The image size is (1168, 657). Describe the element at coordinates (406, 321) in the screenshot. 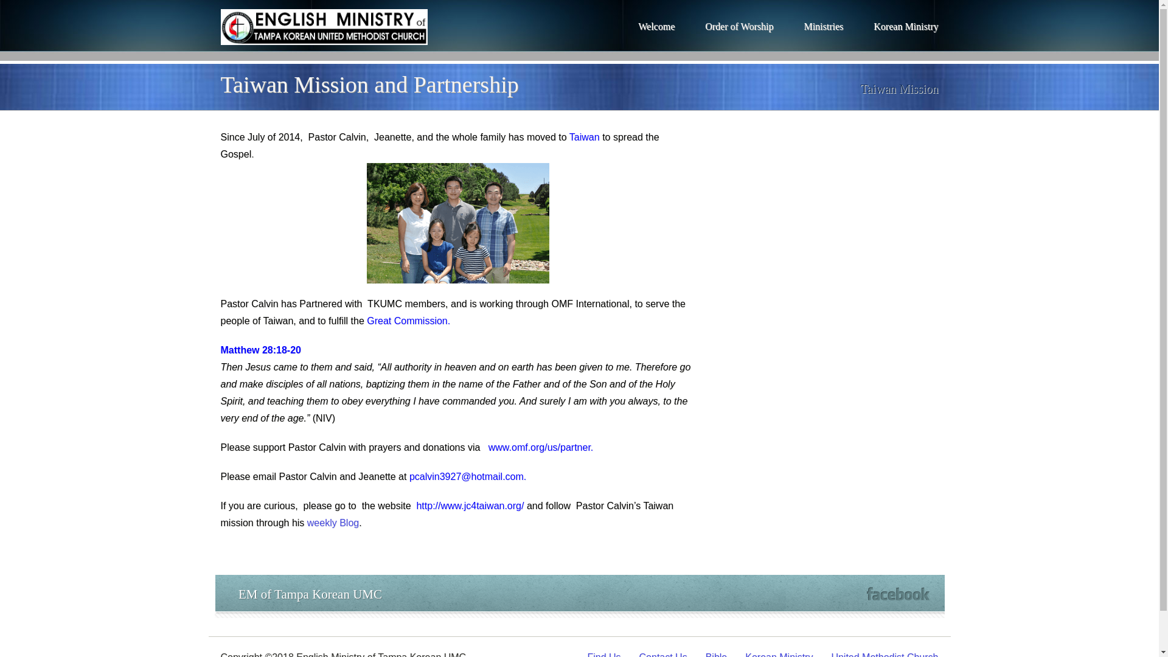

I see `Great Commission` at that location.